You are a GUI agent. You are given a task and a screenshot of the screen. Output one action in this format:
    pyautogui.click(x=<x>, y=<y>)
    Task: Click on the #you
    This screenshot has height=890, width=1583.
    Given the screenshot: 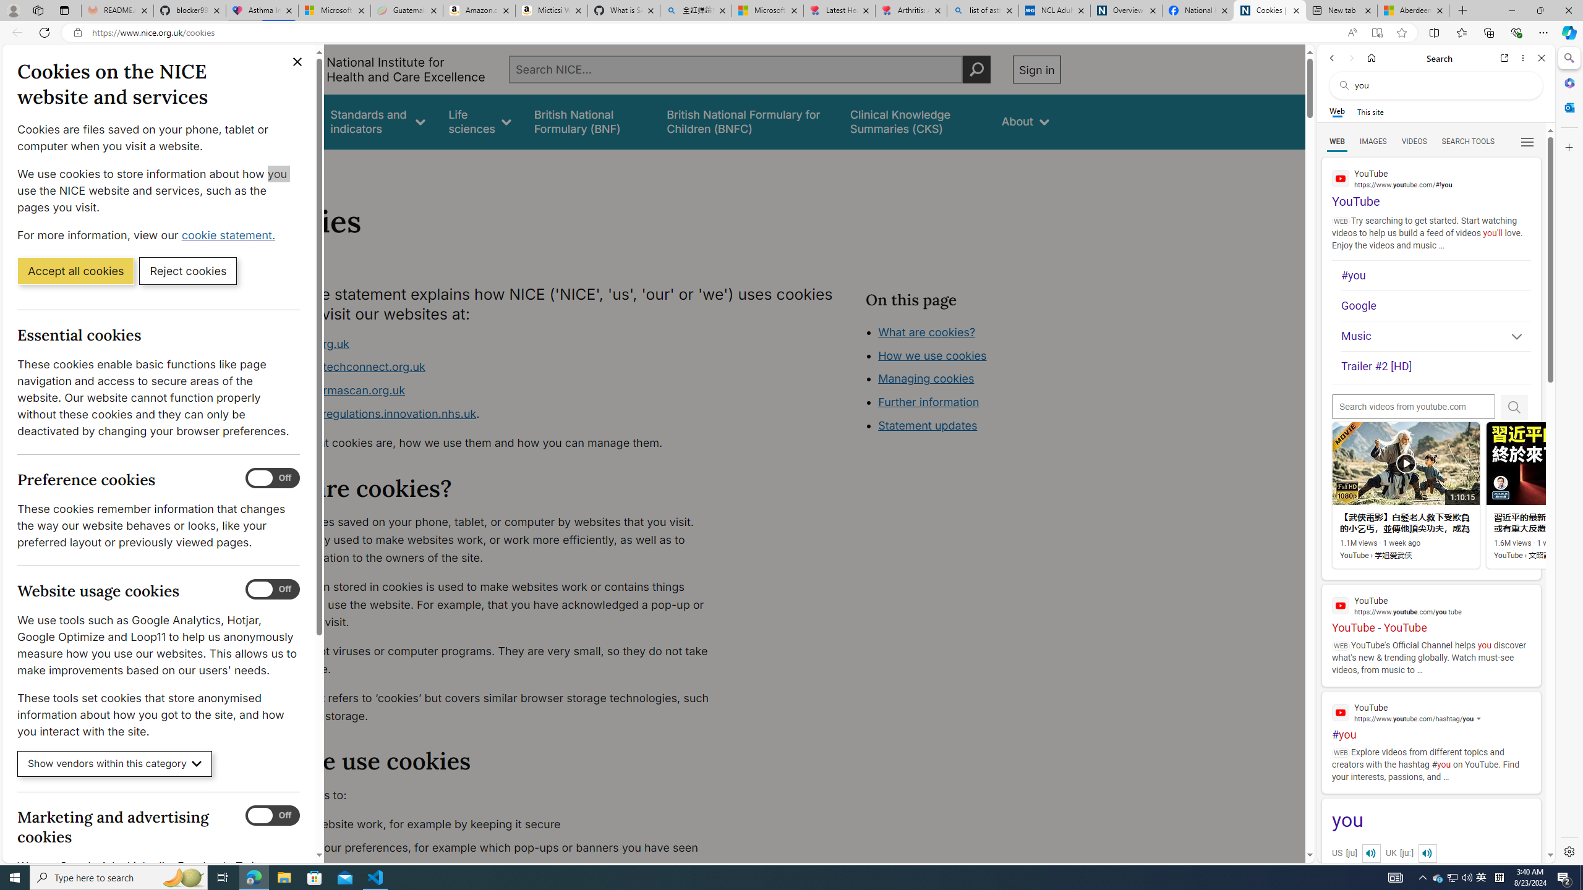 What is the action you would take?
    pyautogui.click(x=1436, y=276)
    